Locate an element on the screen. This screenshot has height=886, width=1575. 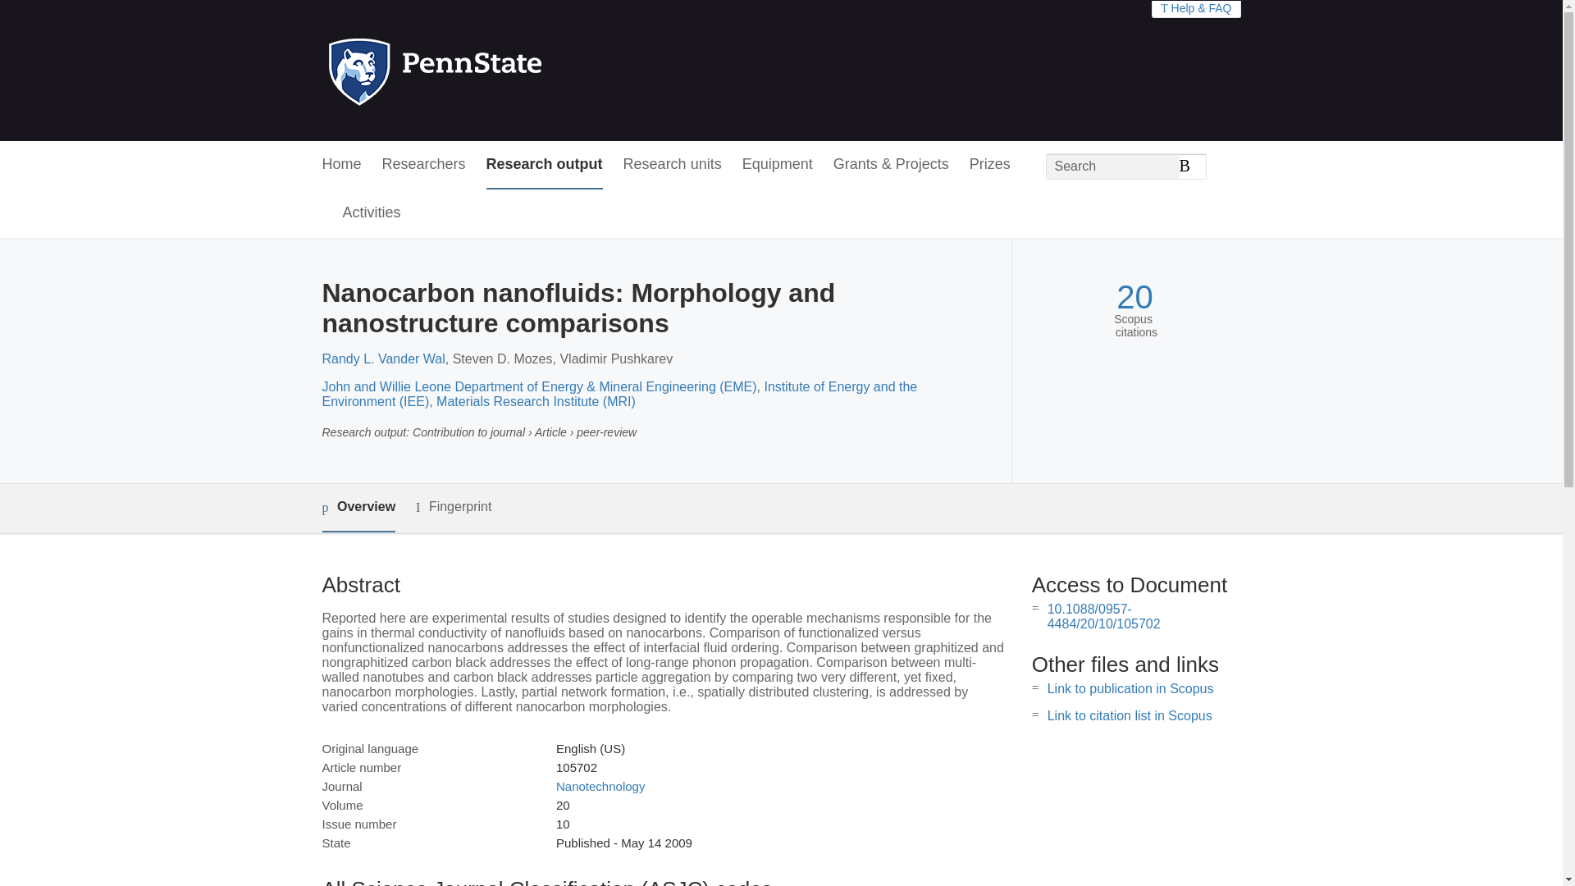
Fingerprint is located at coordinates (453, 507).